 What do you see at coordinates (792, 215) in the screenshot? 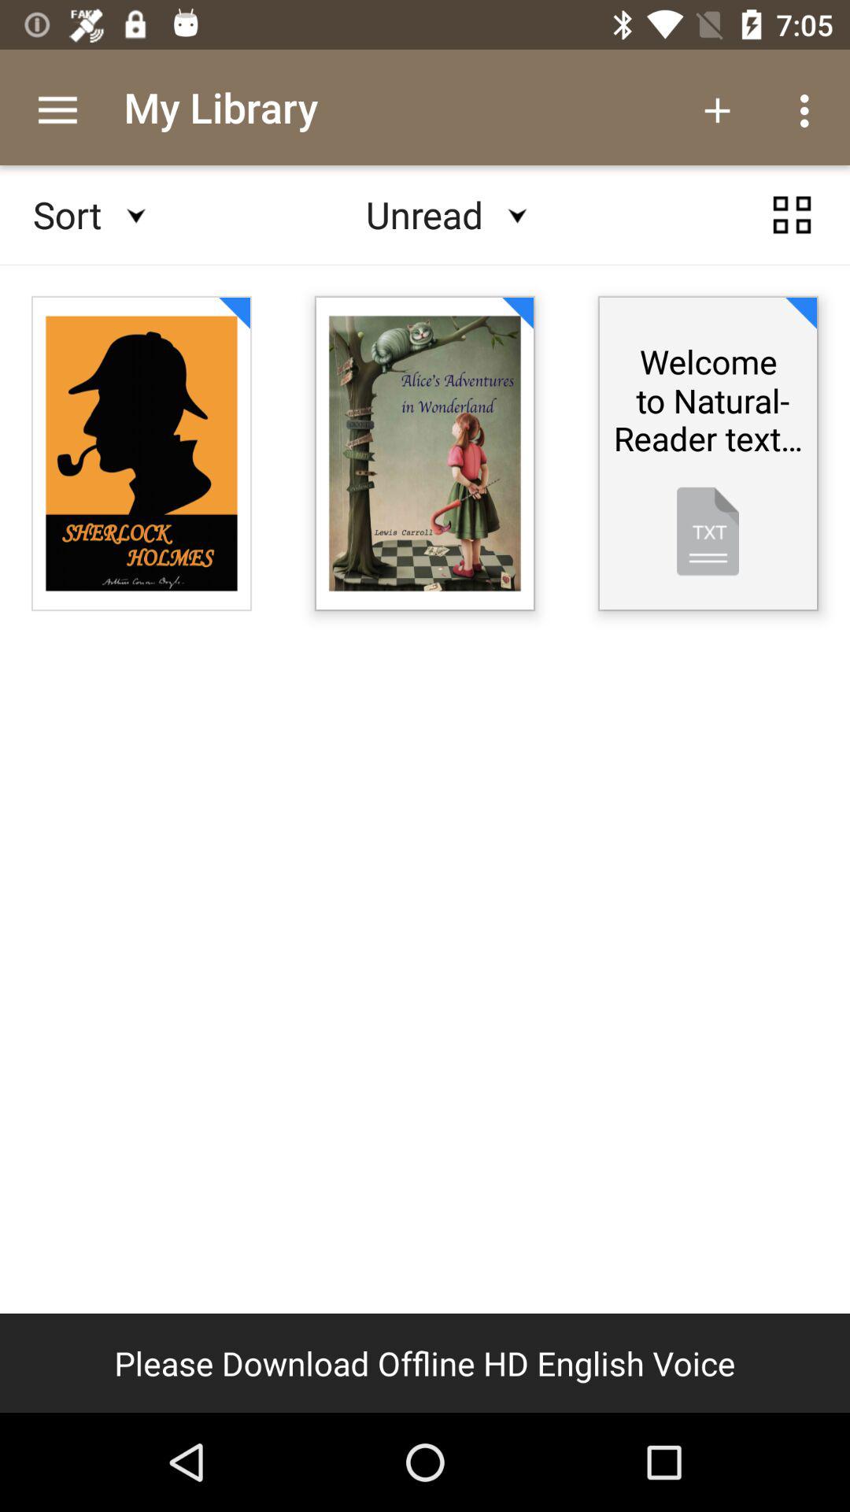
I see `go to save` at bounding box center [792, 215].